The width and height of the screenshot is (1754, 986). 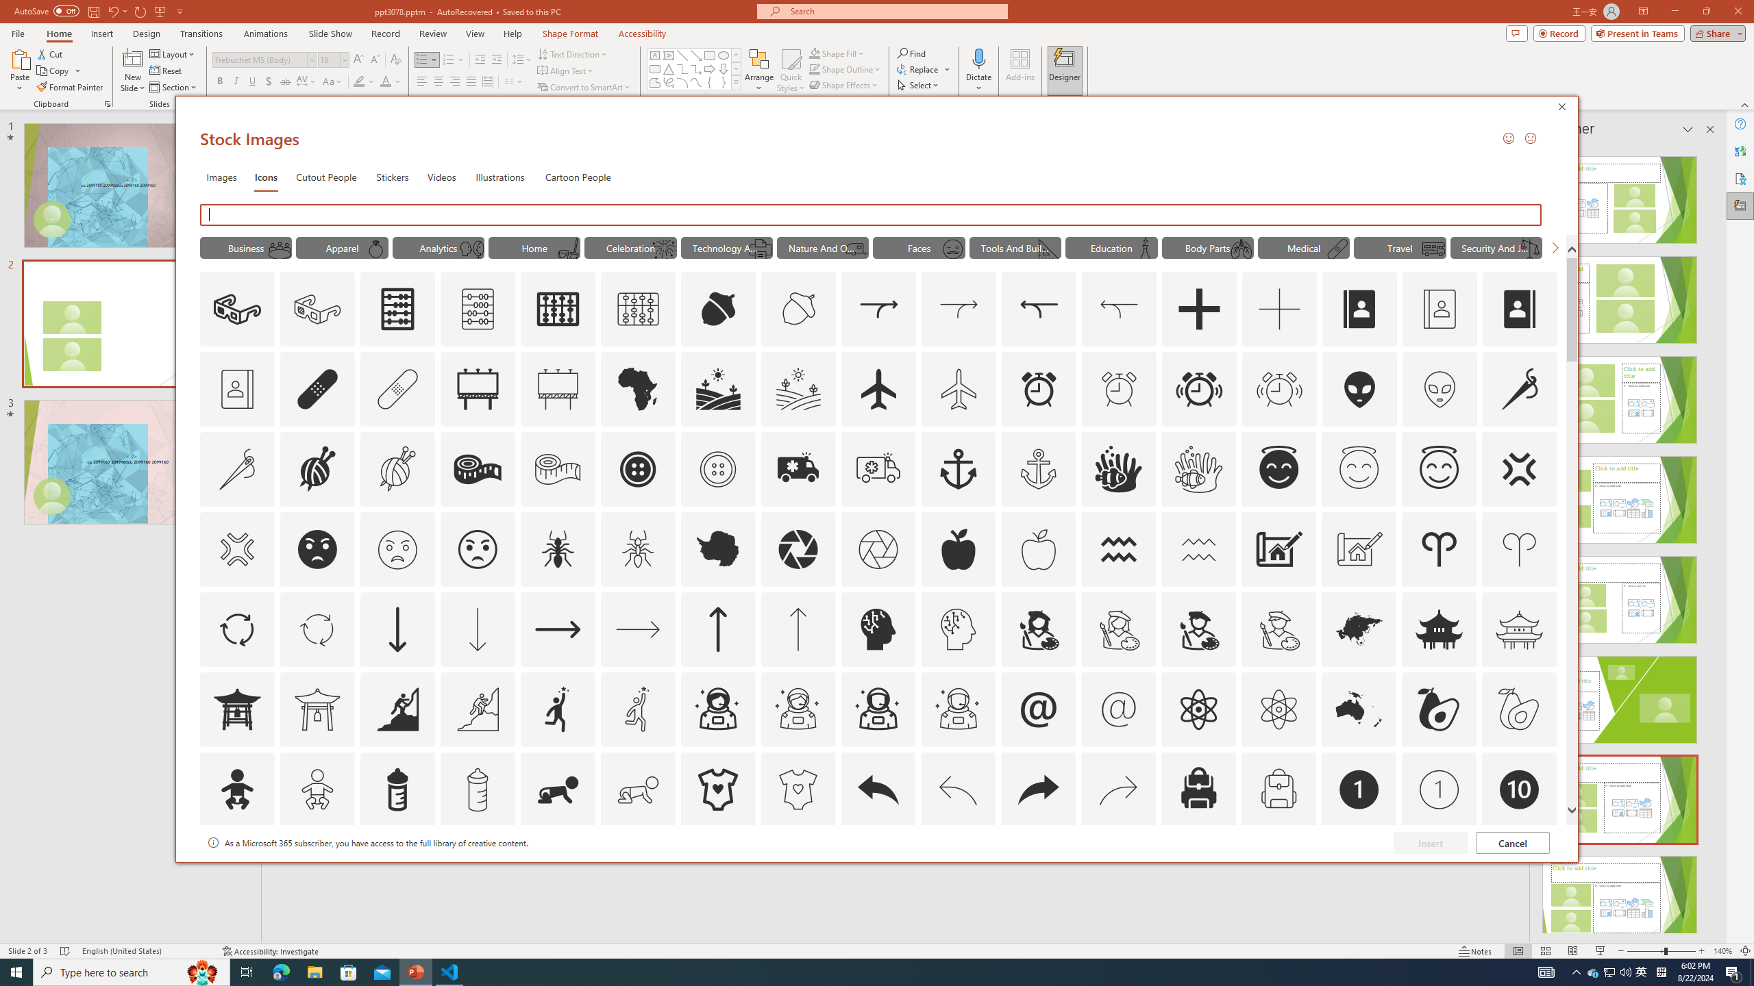 What do you see at coordinates (717, 789) in the screenshot?
I see `AutomationID: Icons_BabyOnesie` at bounding box center [717, 789].